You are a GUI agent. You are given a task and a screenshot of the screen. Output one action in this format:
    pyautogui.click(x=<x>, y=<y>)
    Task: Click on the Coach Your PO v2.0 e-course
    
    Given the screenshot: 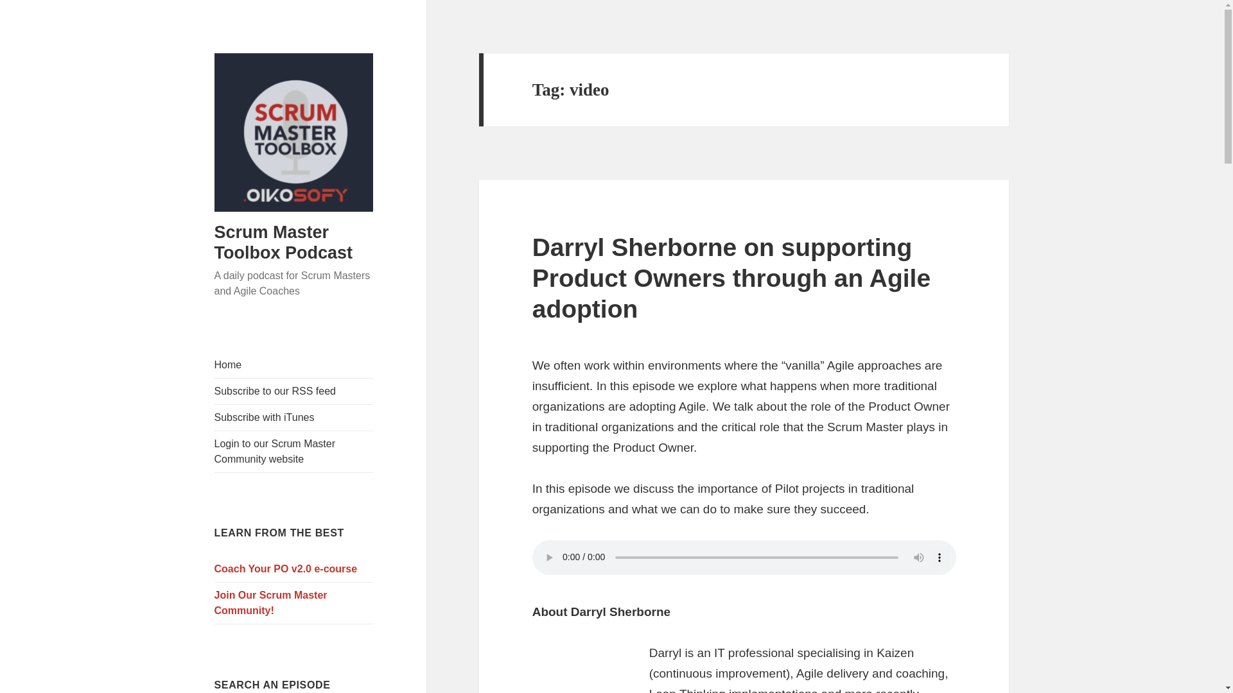 What is the action you would take?
    pyautogui.click(x=294, y=569)
    